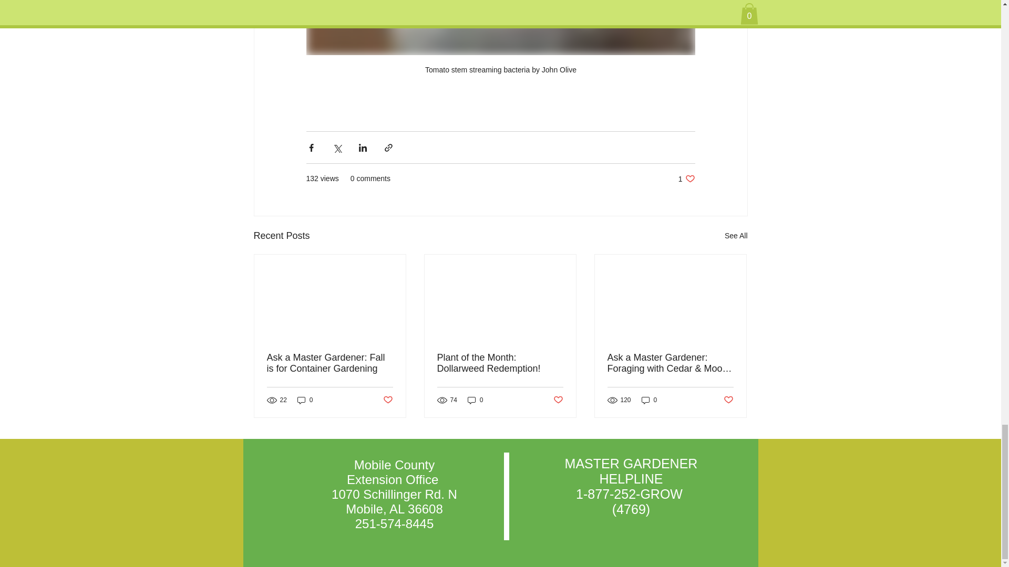 The width and height of the screenshot is (1009, 567). What do you see at coordinates (305, 400) in the screenshot?
I see `Post not marked as liked` at bounding box center [305, 400].